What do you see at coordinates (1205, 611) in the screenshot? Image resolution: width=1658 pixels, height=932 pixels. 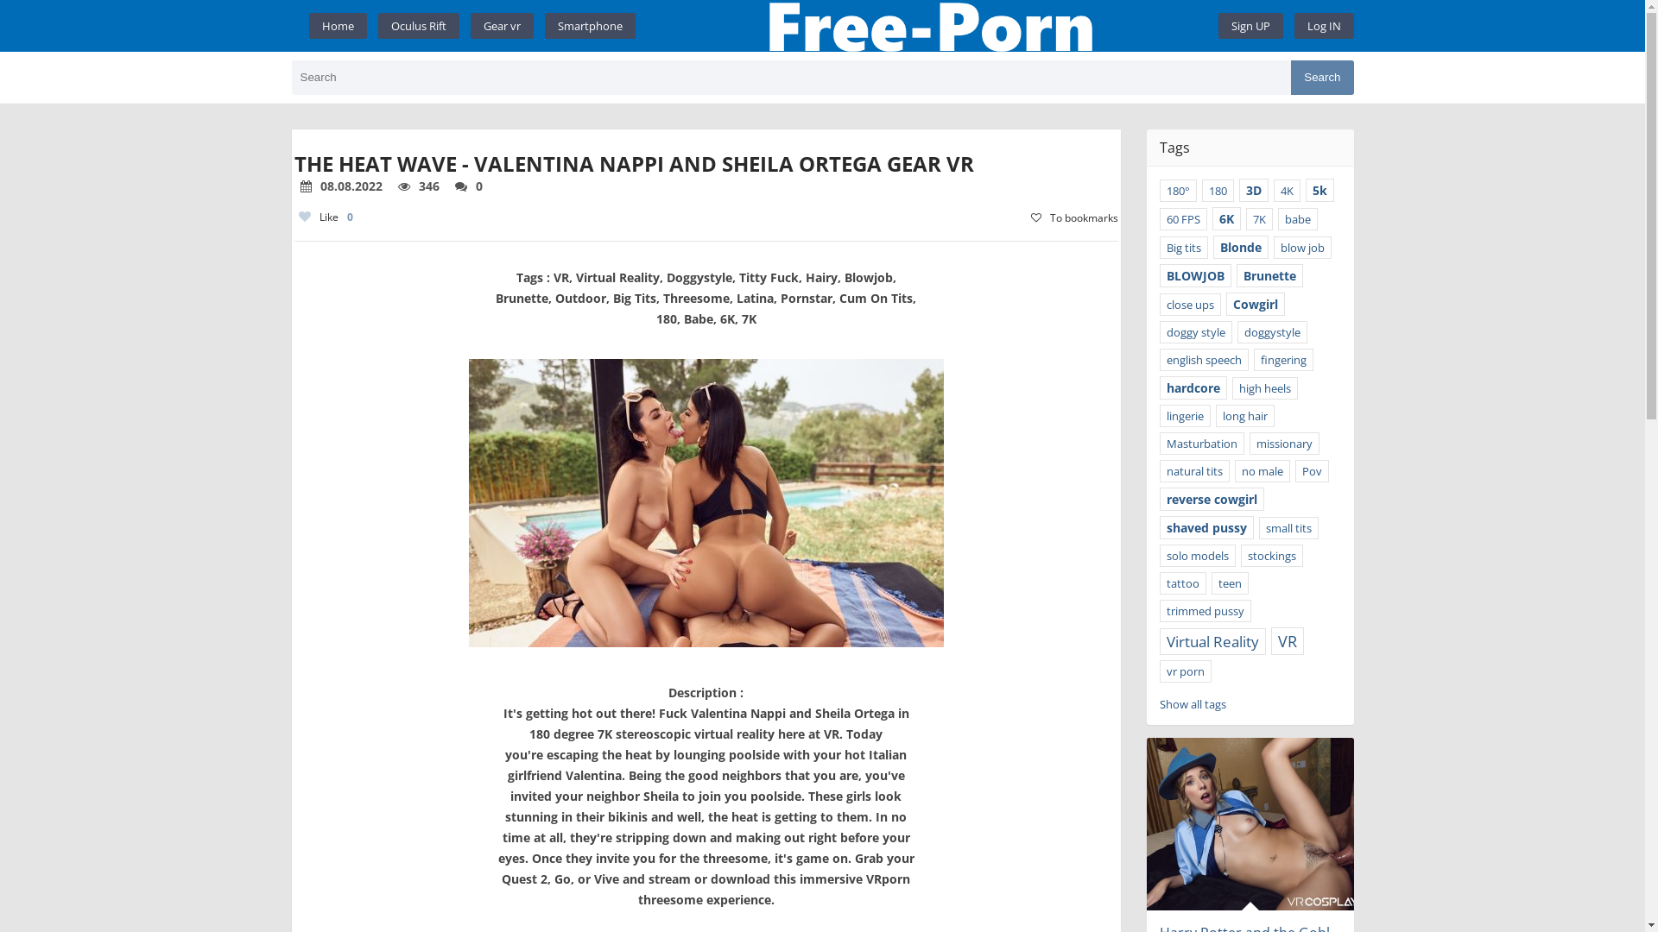 I see `trimmed pussy` at bounding box center [1205, 611].